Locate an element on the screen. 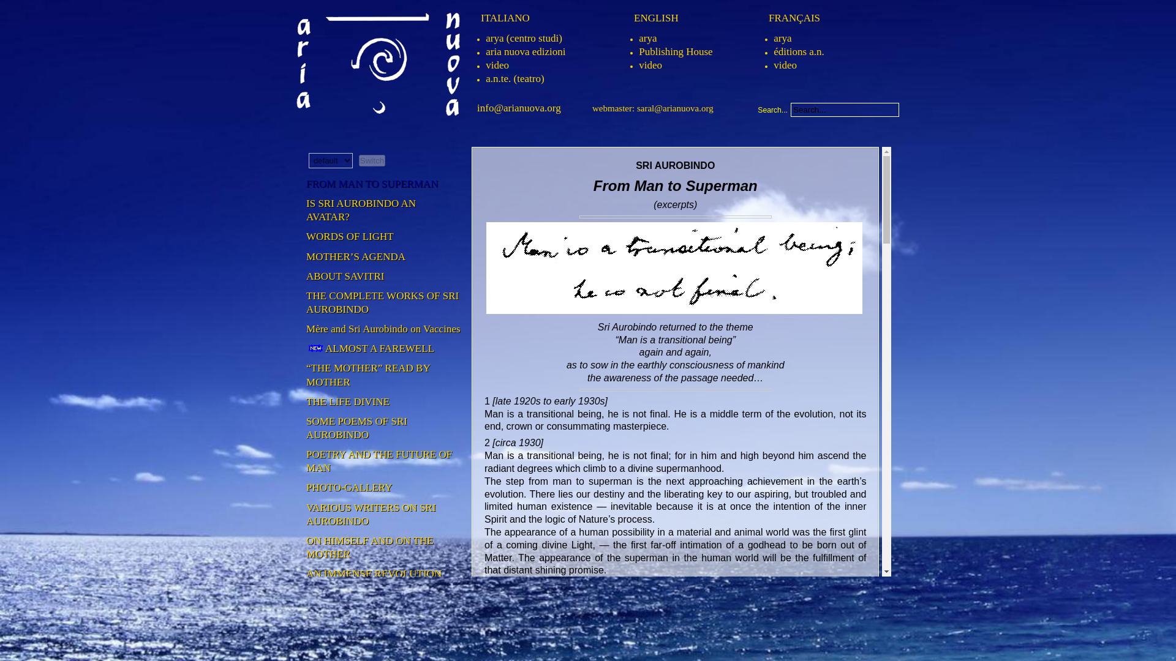  Publishing House is located at coordinates (675, 51).